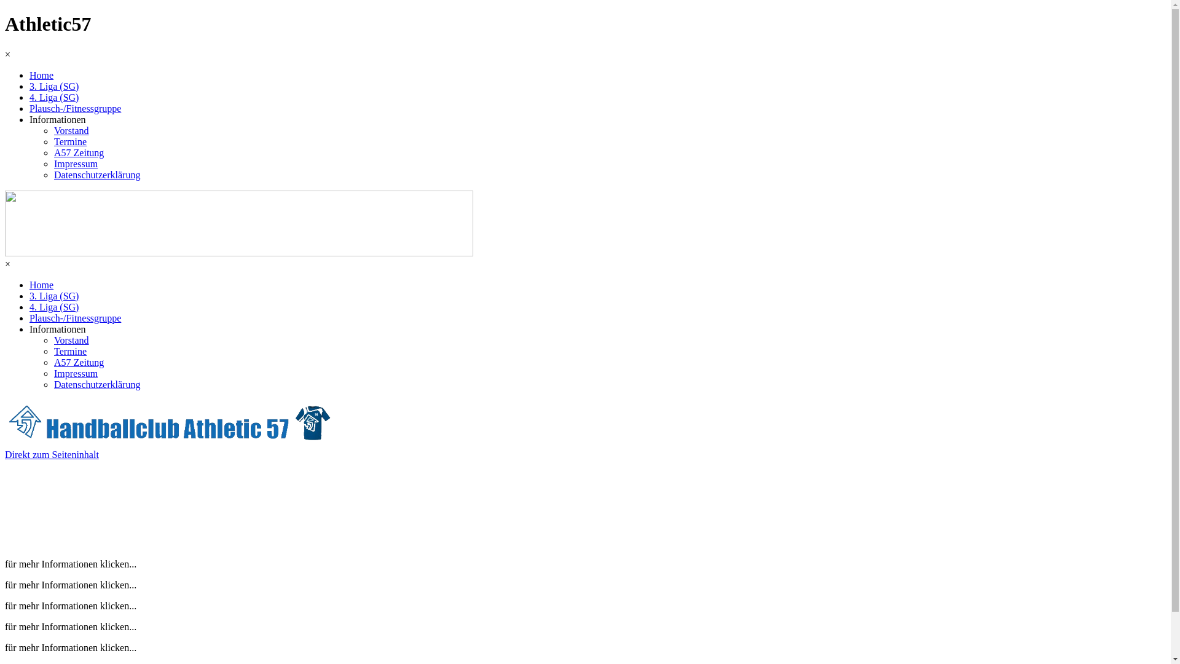 This screenshot has height=664, width=1180. What do you see at coordinates (54, 307) in the screenshot?
I see `4. Liga (SG)` at bounding box center [54, 307].